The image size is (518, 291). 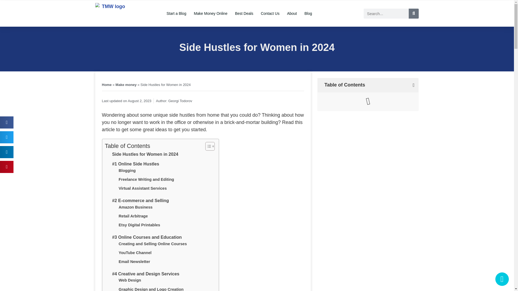 What do you see at coordinates (133, 216) in the screenshot?
I see `Retail Arbitrage` at bounding box center [133, 216].